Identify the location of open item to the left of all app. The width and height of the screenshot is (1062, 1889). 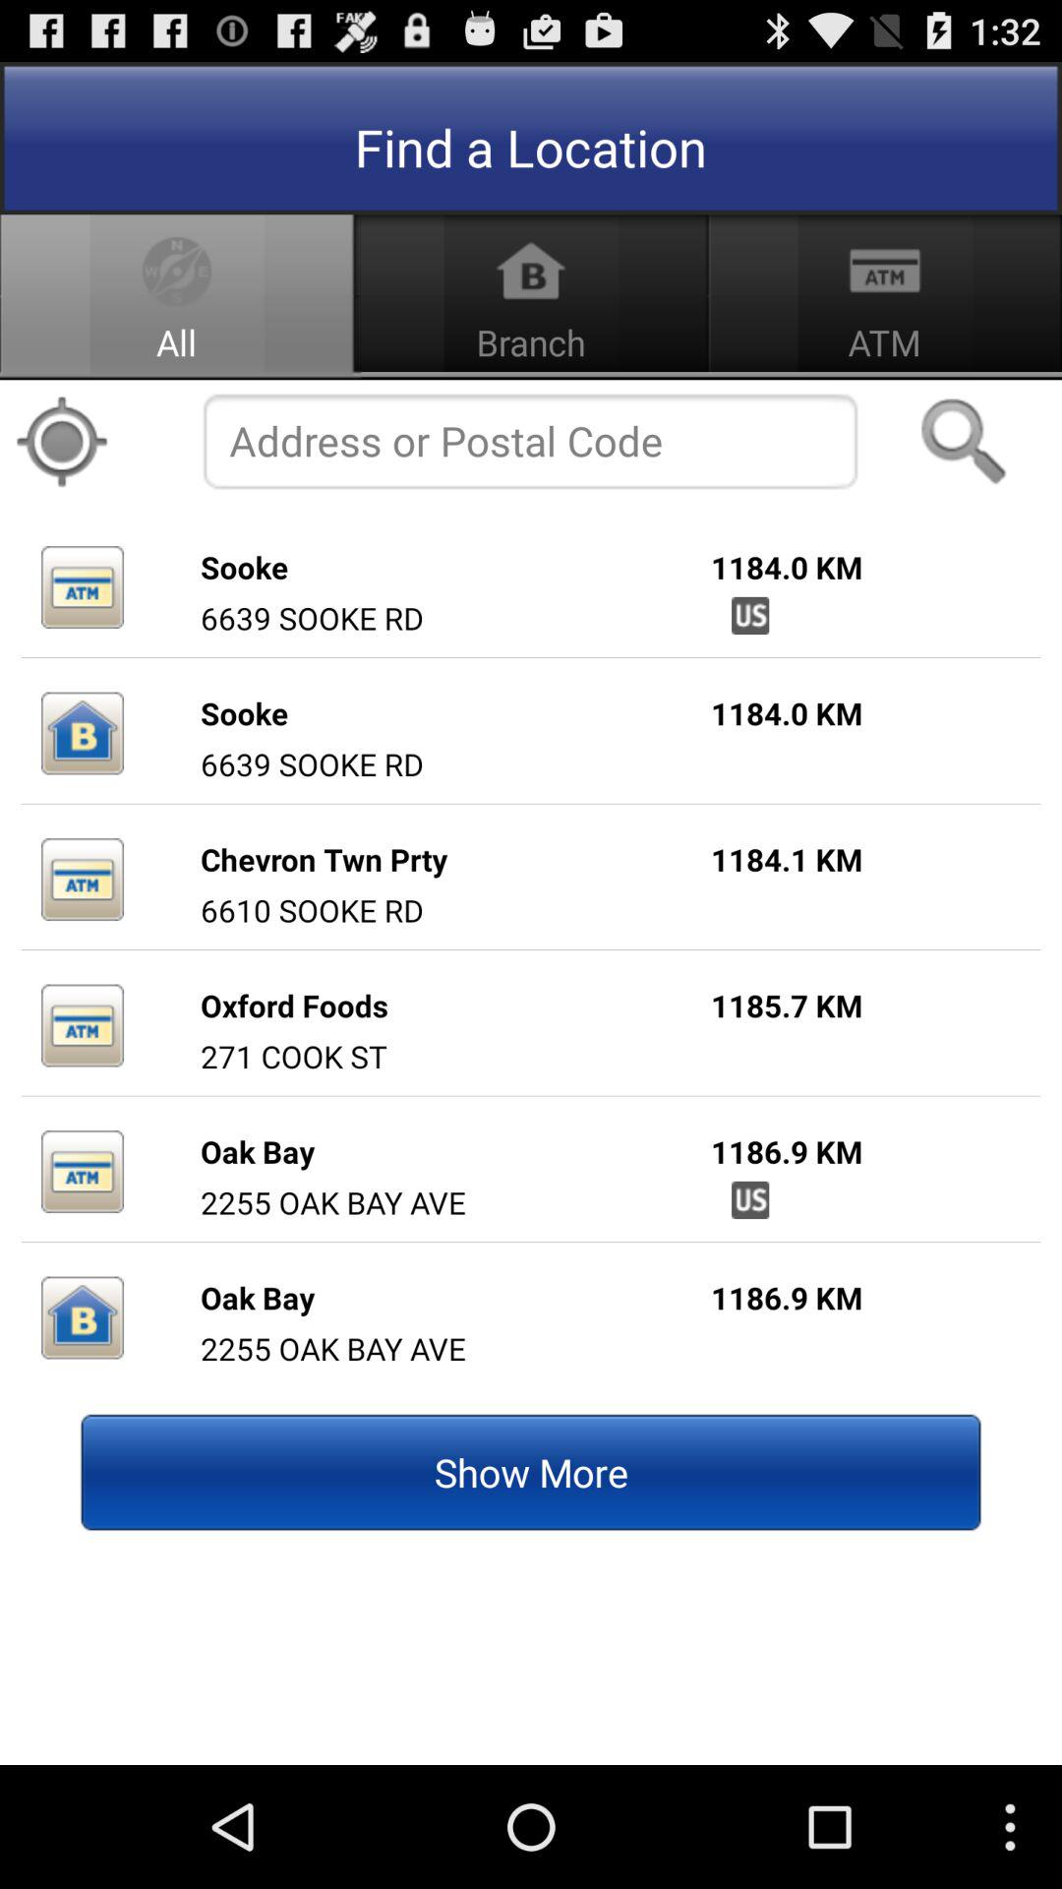
(62, 442).